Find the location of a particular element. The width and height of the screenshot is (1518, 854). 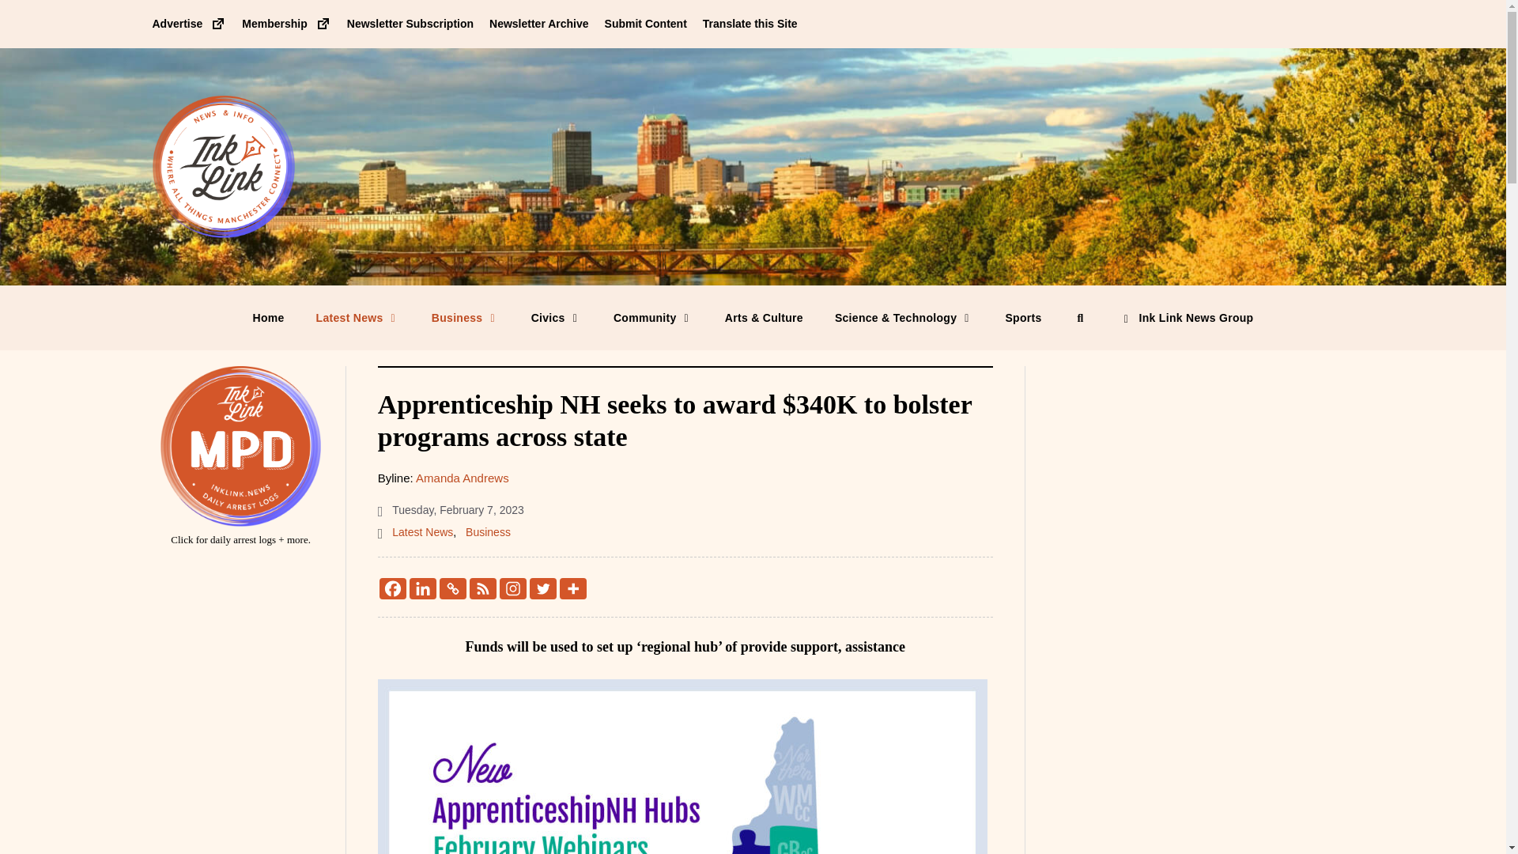

Latest News is located at coordinates (422, 532).